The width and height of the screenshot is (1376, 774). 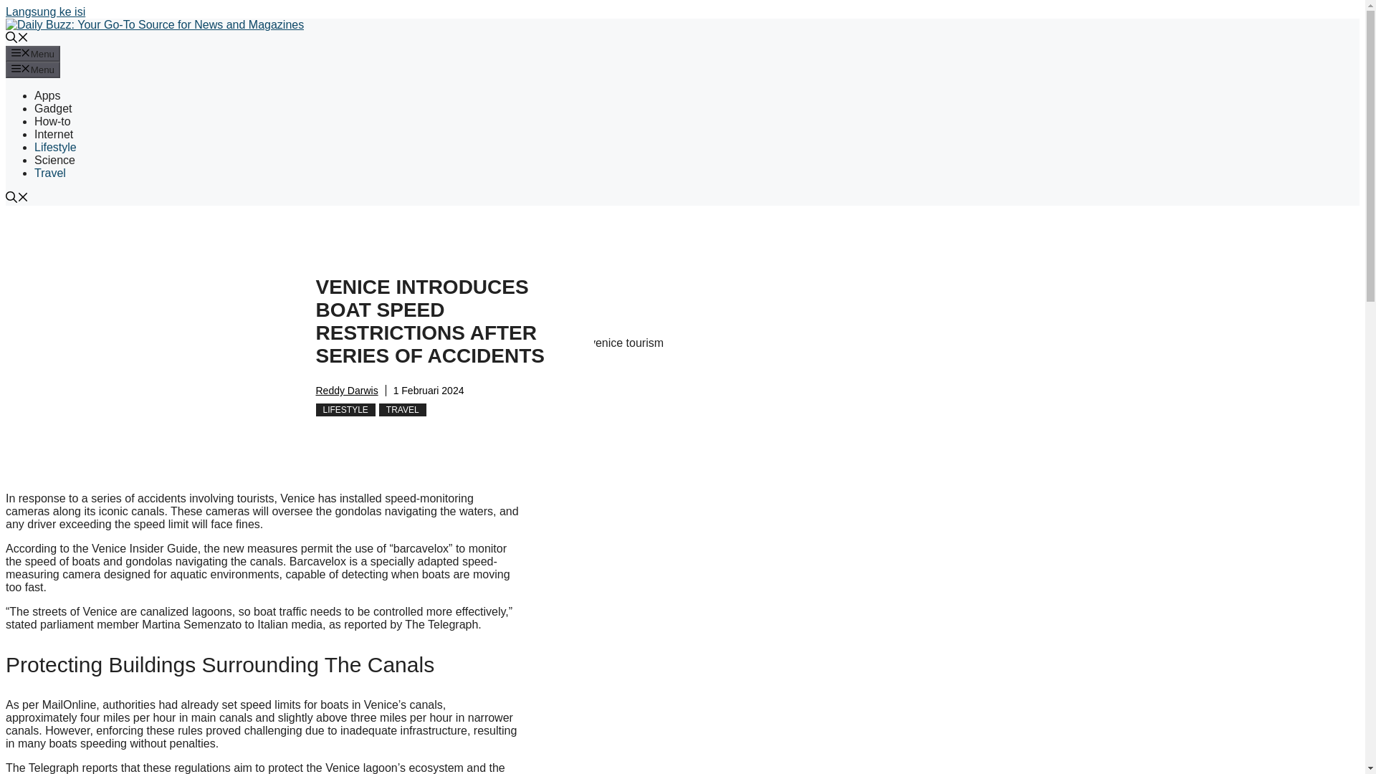 What do you see at coordinates (47, 95) in the screenshot?
I see `Apps` at bounding box center [47, 95].